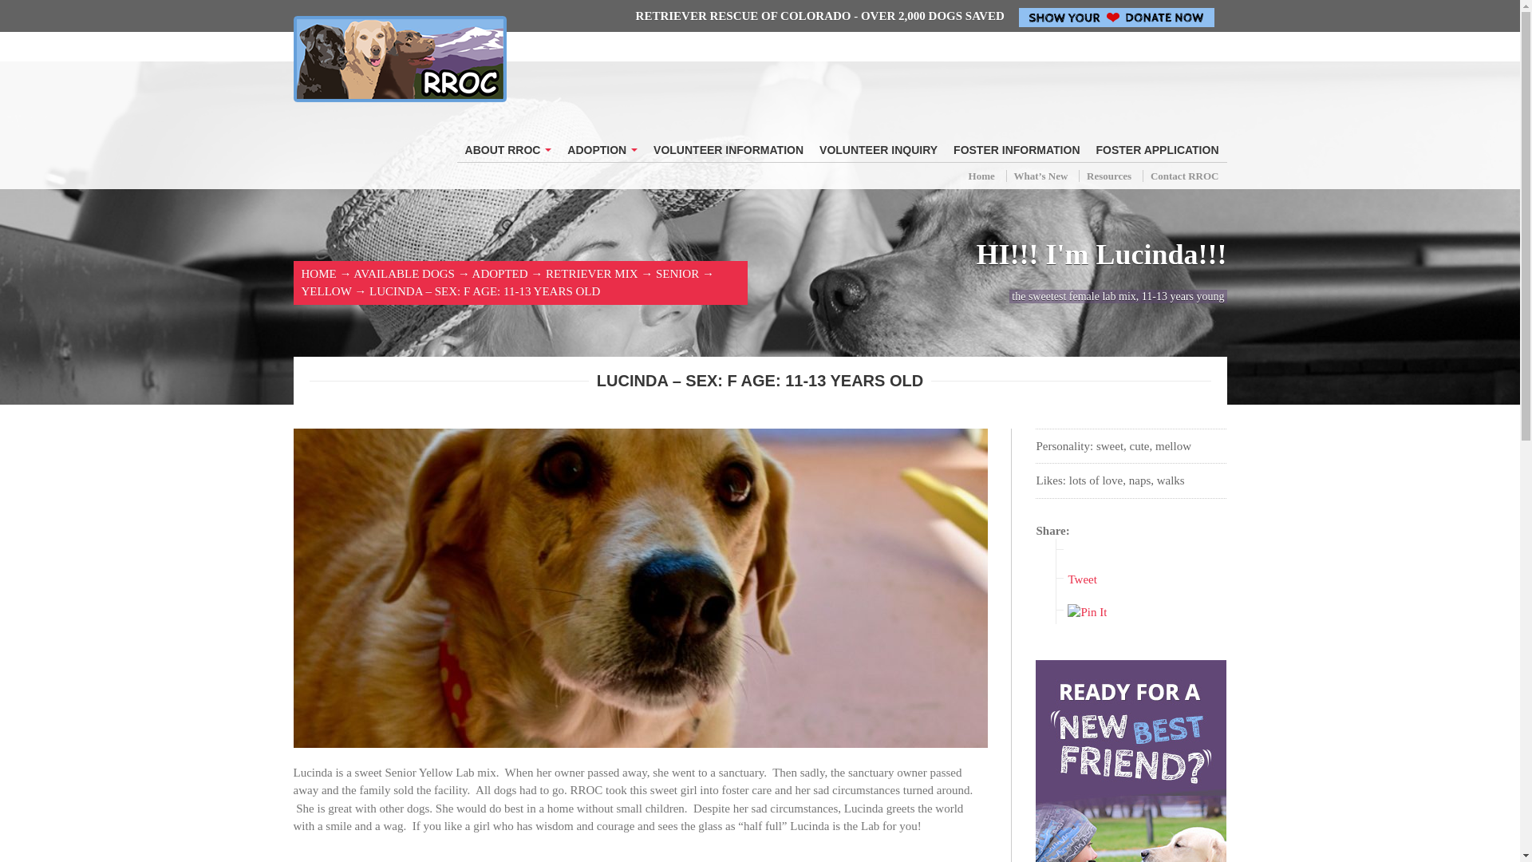 The height and width of the screenshot is (862, 1532). What do you see at coordinates (508, 150) in the screenshot?
I see `ABOUT RROC` at bounding box center [508, 150].